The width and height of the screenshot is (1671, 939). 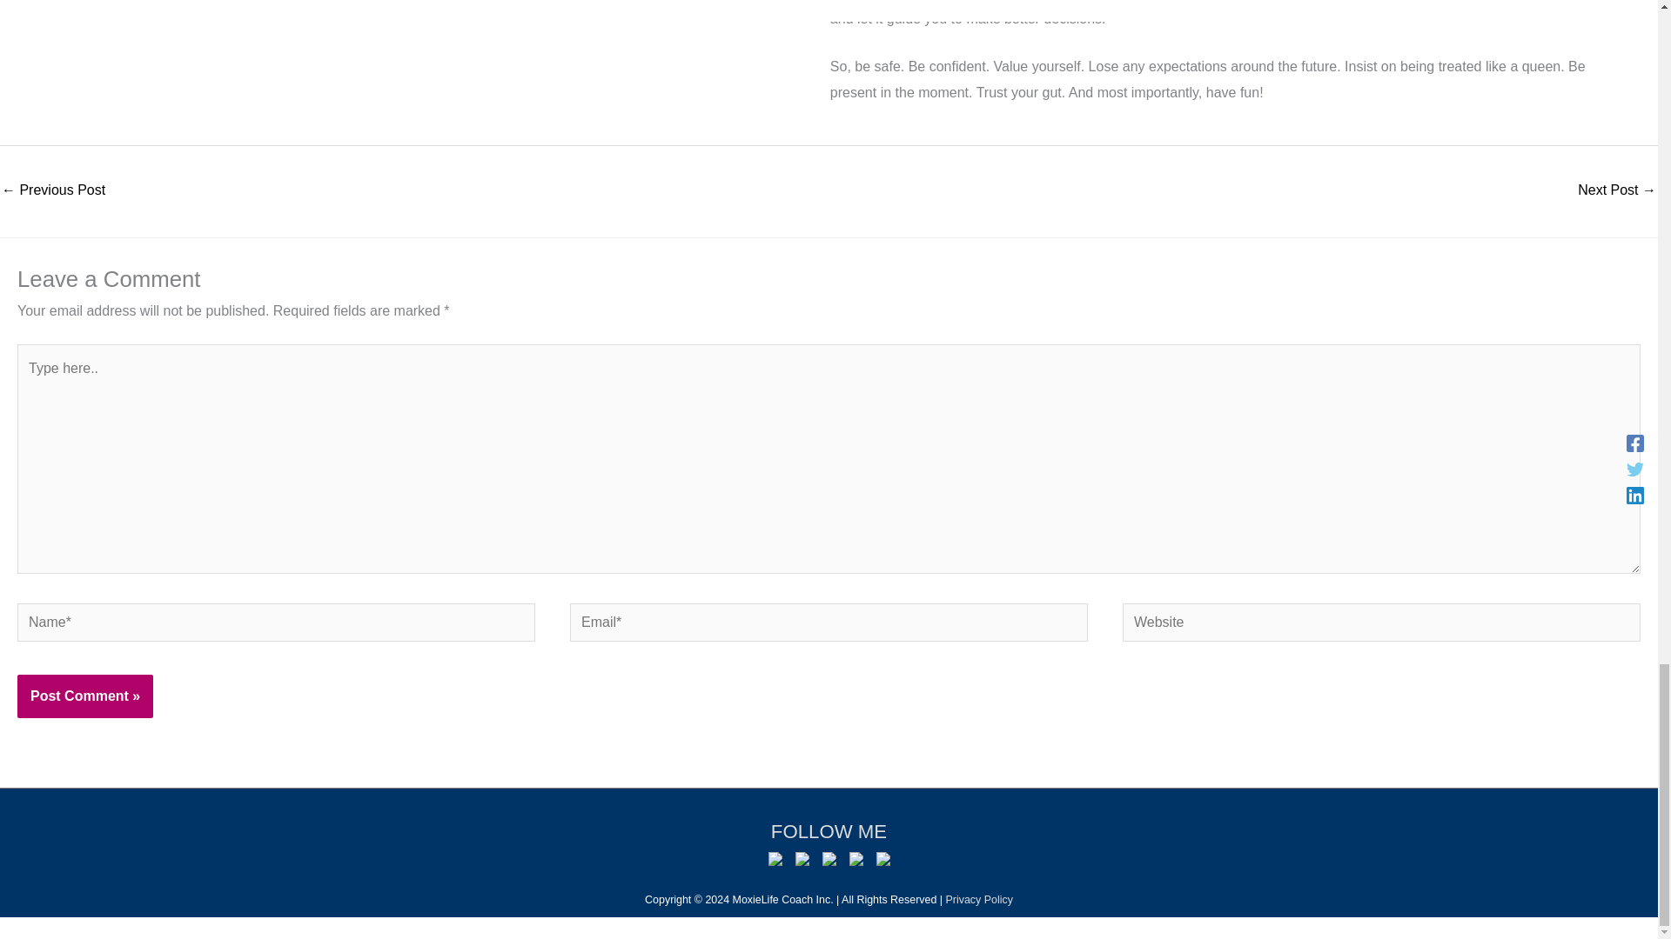 I want to click on THE BIG FAIL, so click(x=52, y=191).